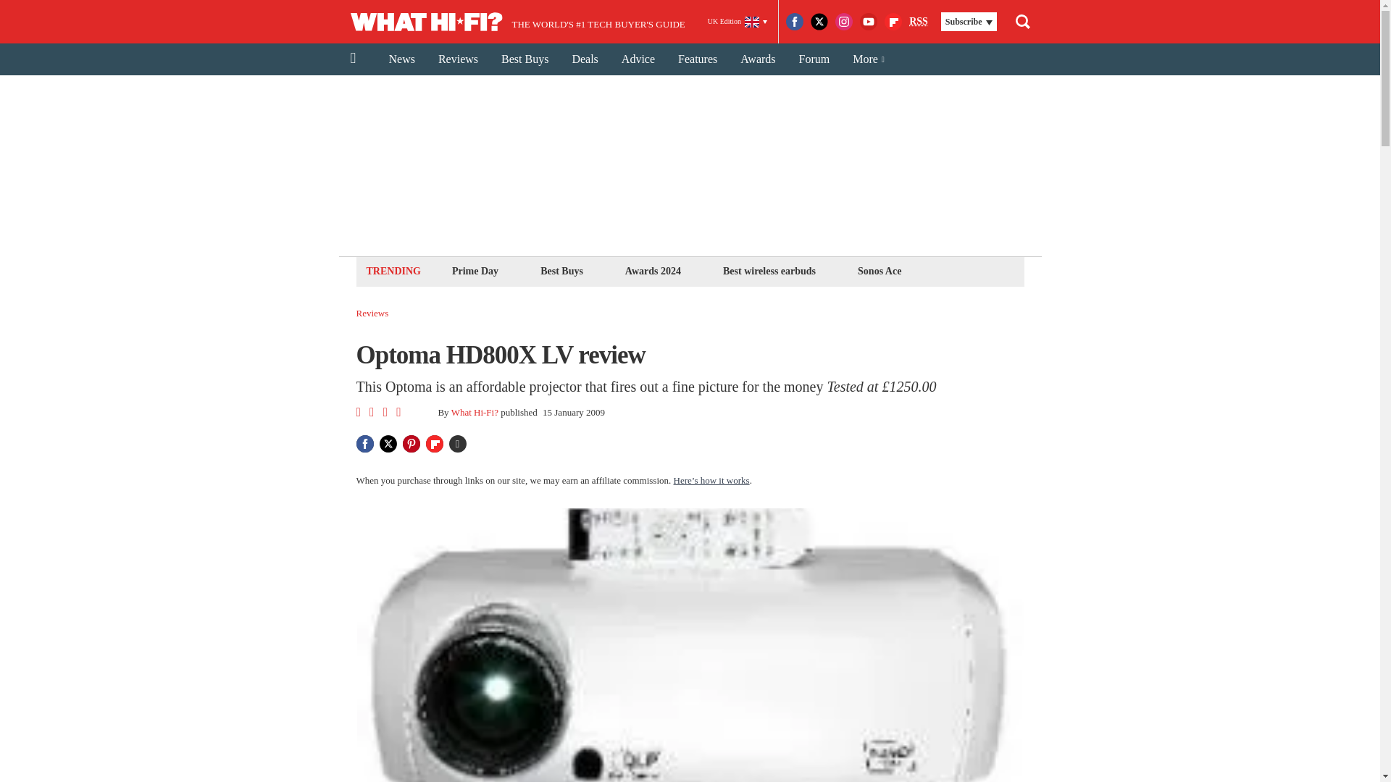 The image size is (1391, 782). I want to click on Best Buys, so click(525, 59).